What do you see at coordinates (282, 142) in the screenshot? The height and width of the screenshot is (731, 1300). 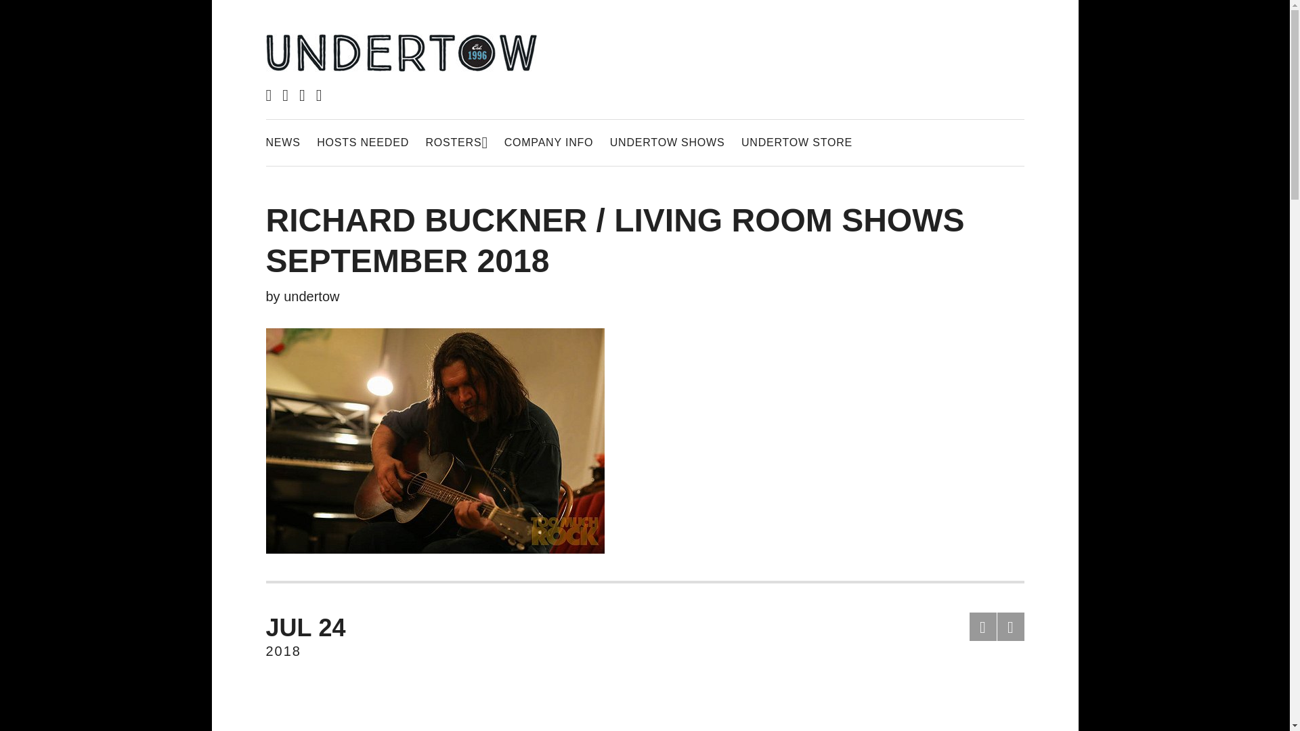 I see `NEWS` at bounding box center [282, 142].